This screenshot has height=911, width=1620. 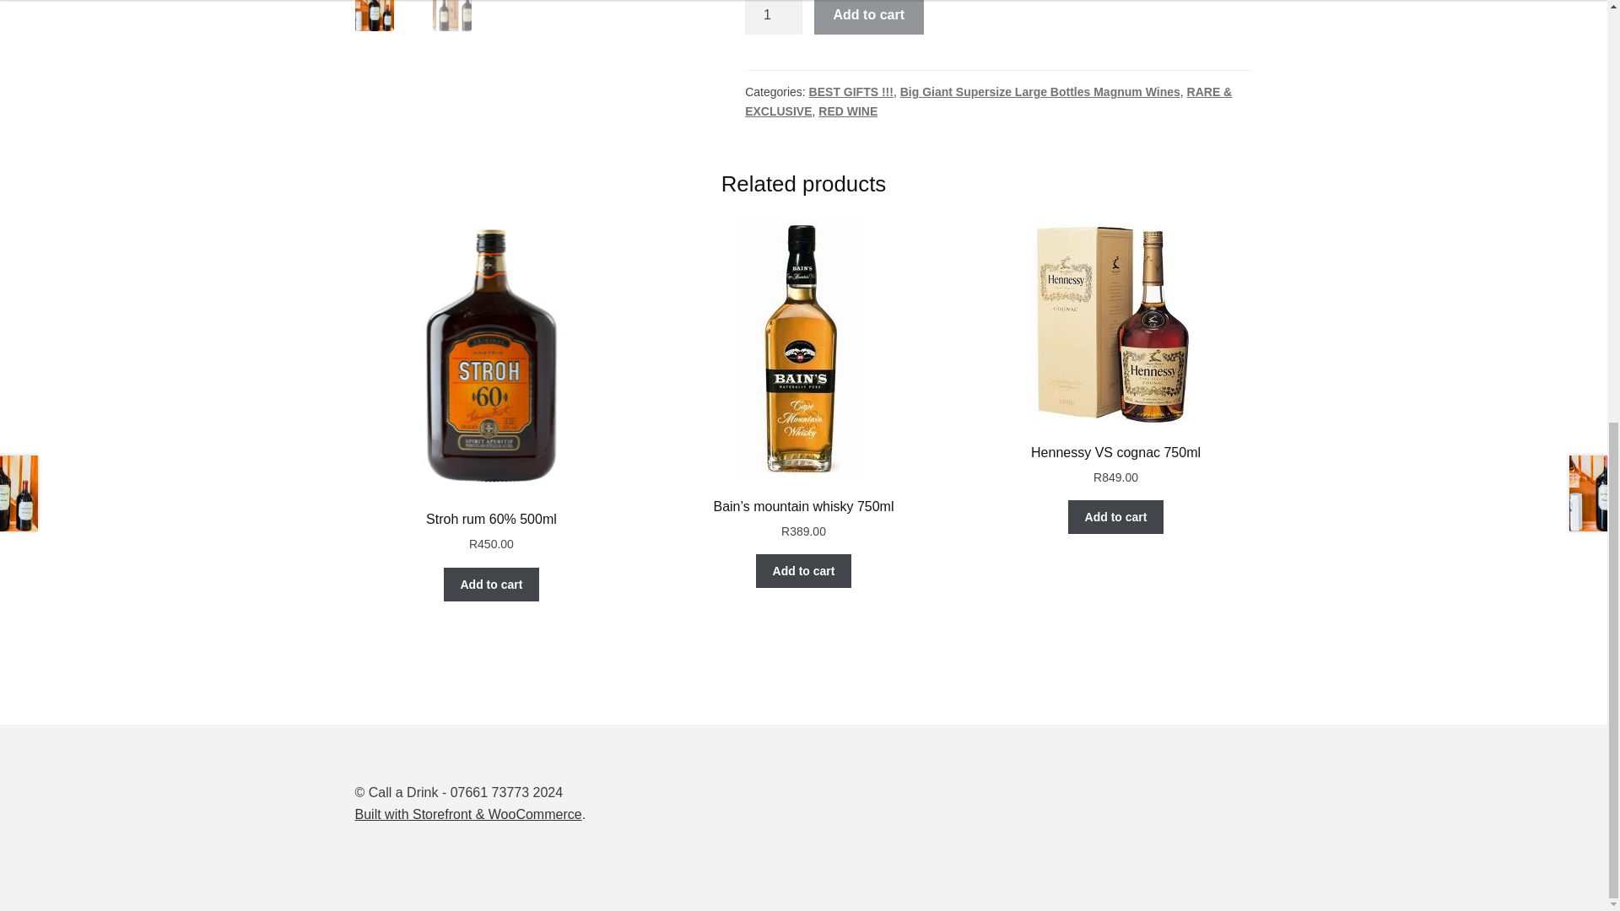 I want to click on Add to cart, so click(x=1040, y=91).